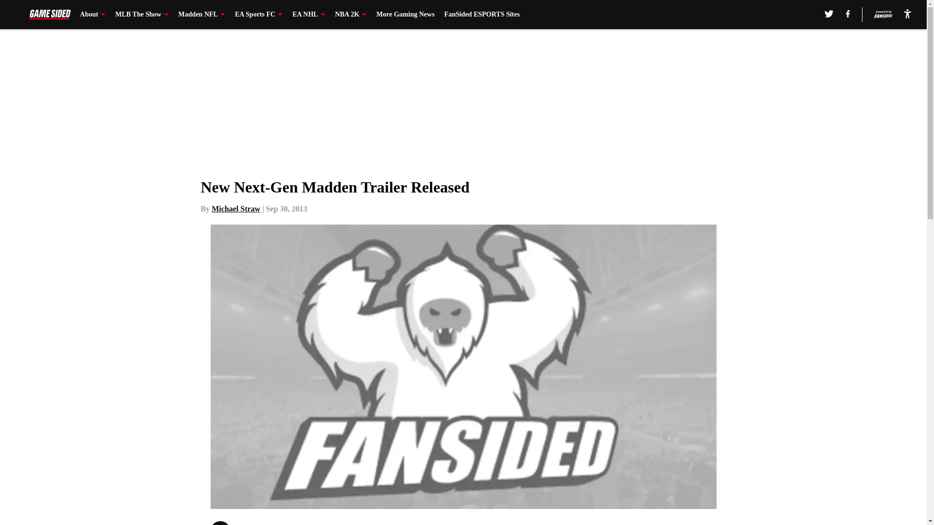 The width and height of the screenshot is (934, 525). I want to click on FanSided ESPORTS Sites, so click(482, 15).